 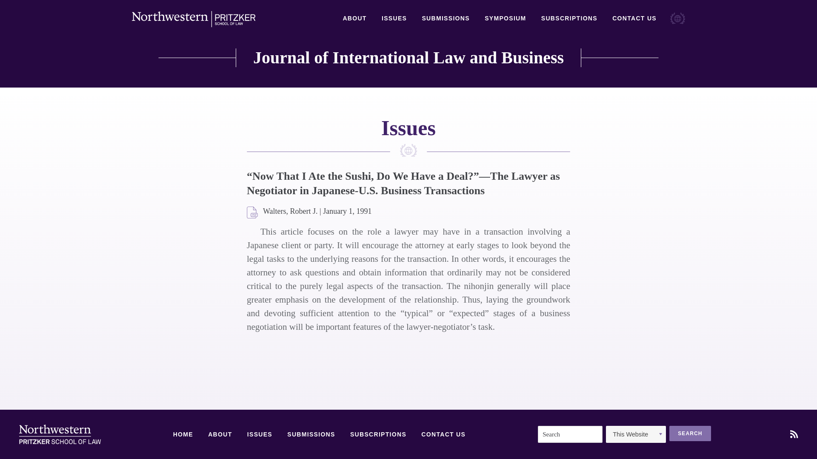 I want to click on CONTACT US, so click(x=443, y=434).